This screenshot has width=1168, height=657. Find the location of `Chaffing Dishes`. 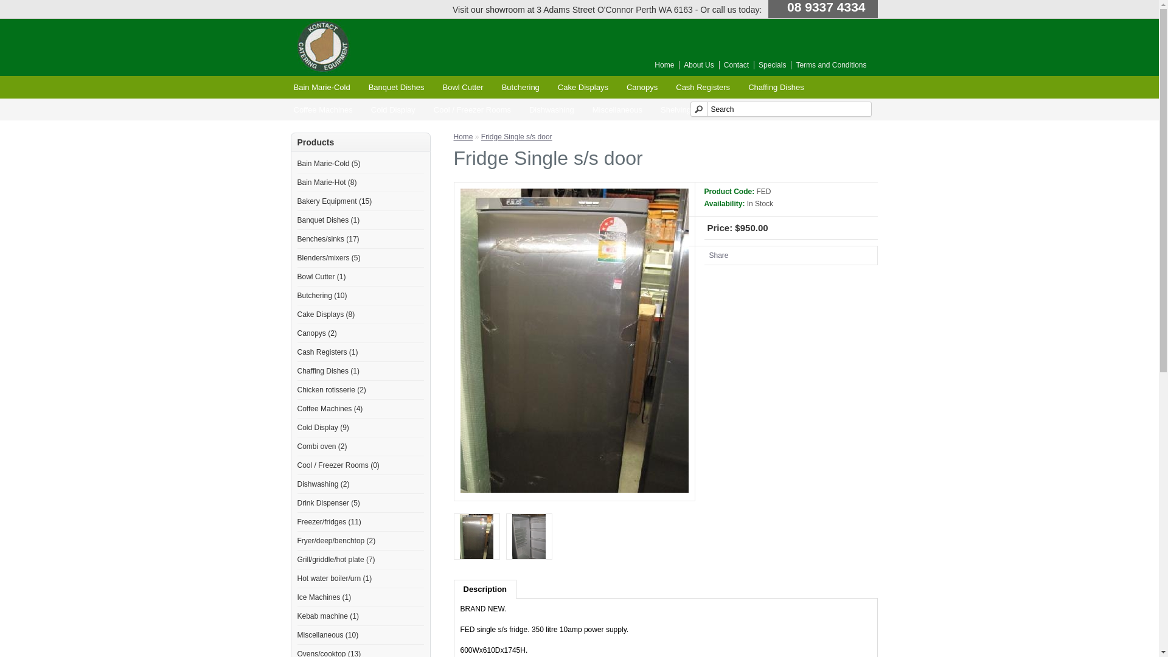

Chaffing Dishes is located at coordinates (776, 88).